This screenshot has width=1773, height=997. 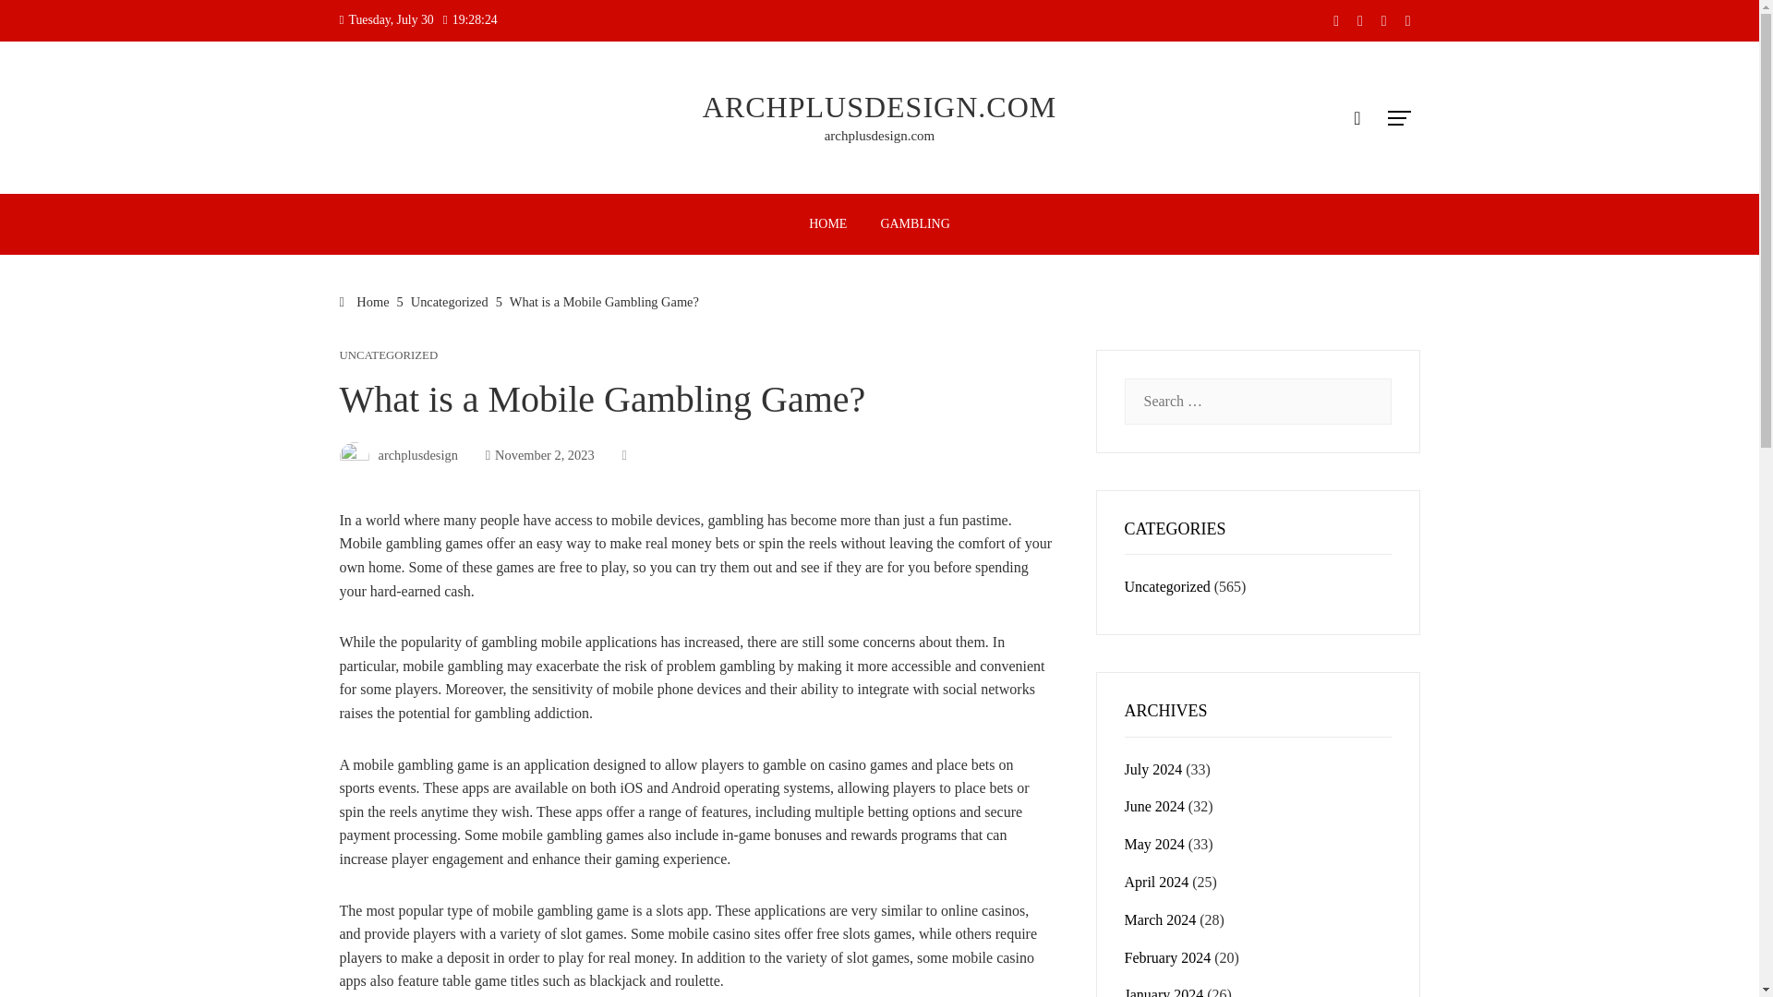 What do you see at coordinates (1156, 883) in the screenshot?
I see `April 2024` at bounding box center [1156, 883].